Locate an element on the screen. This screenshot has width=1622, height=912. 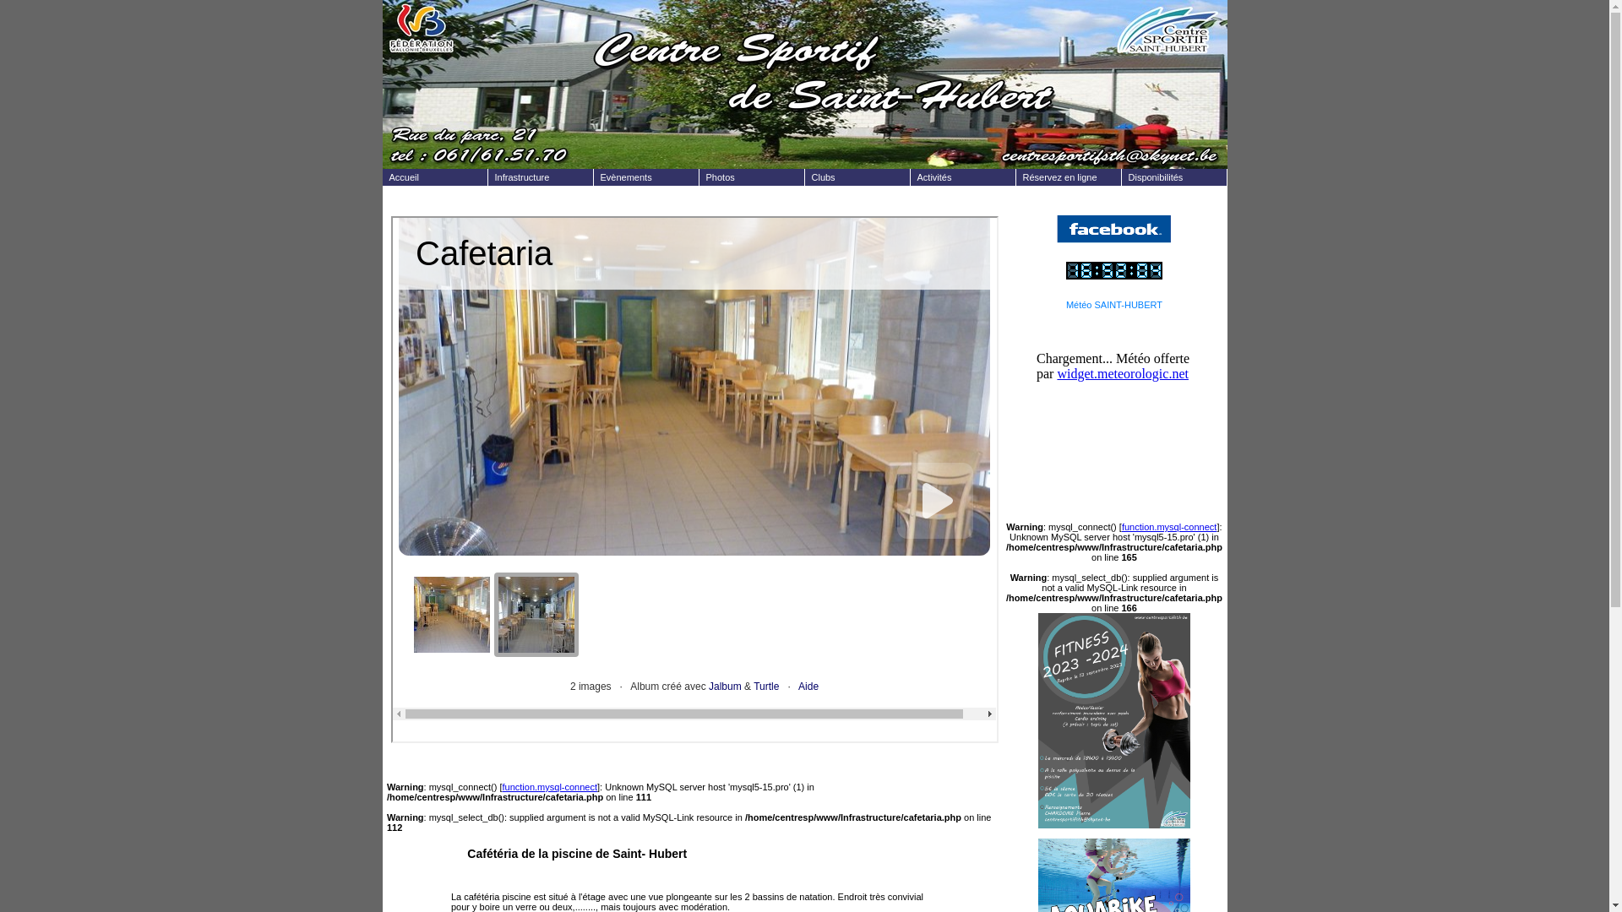
Infrastructure is located at coordinates (541, 177).